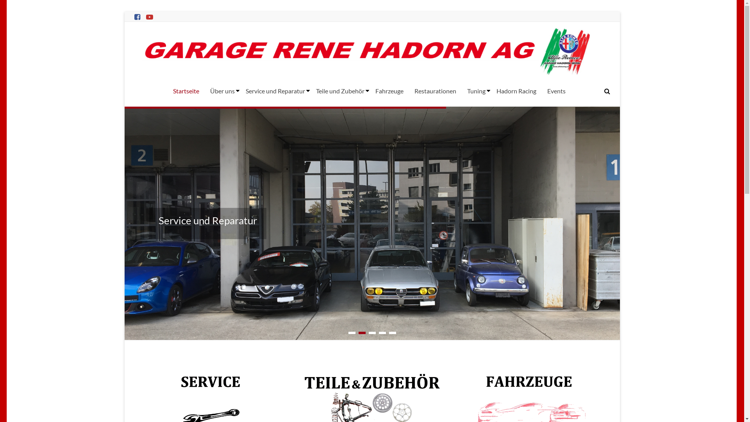  What do you see at coordinates (516, 91) in the screenshot?
I see `Hadorn Racing` at bounding box center [516, 91].